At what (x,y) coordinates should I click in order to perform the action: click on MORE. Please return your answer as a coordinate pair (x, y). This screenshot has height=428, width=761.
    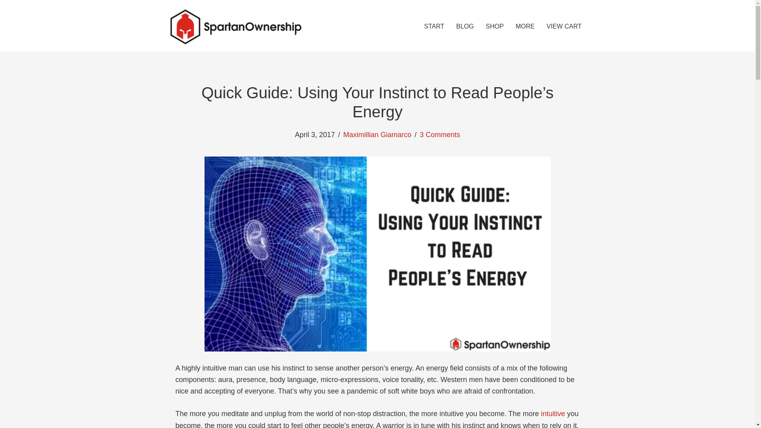
    Looking at the image, I should click on (525, 26).